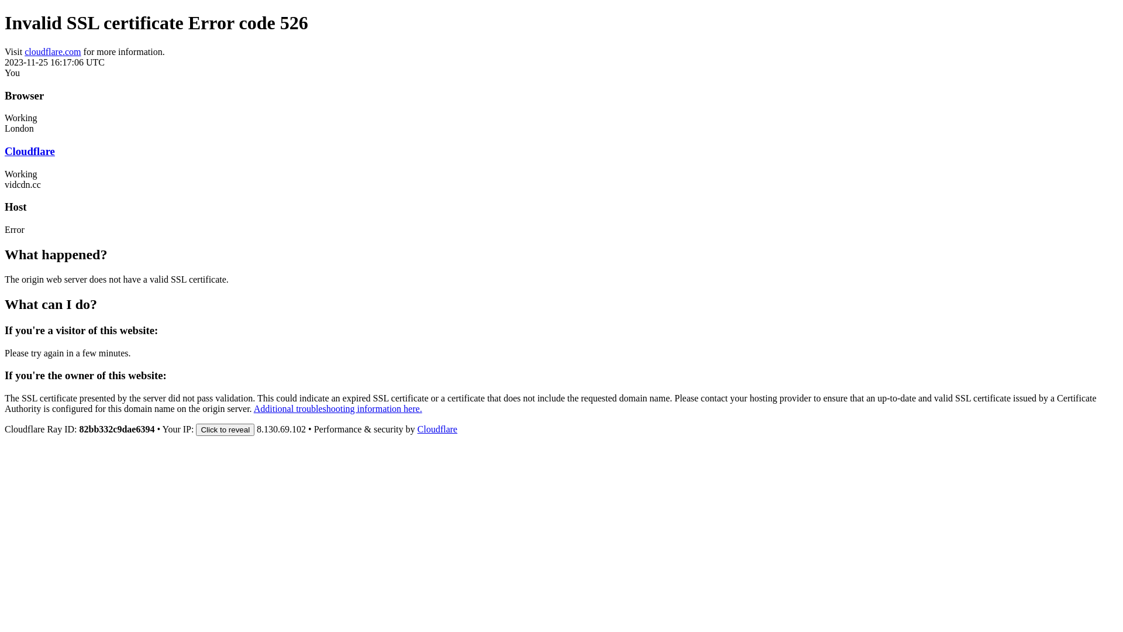 The width and height of the screenshot is (1123, 632). I want to click on Cloudflare, so click(438, 430).